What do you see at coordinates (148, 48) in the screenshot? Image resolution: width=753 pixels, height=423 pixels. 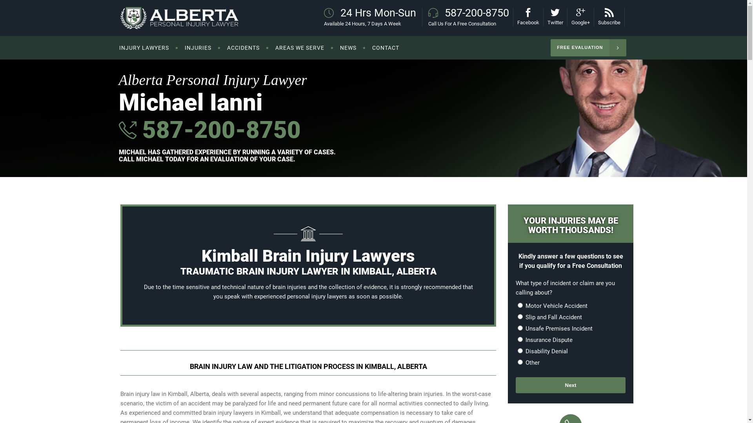 I see `INJURY LAWYERS` at bounding box center [148, 48].